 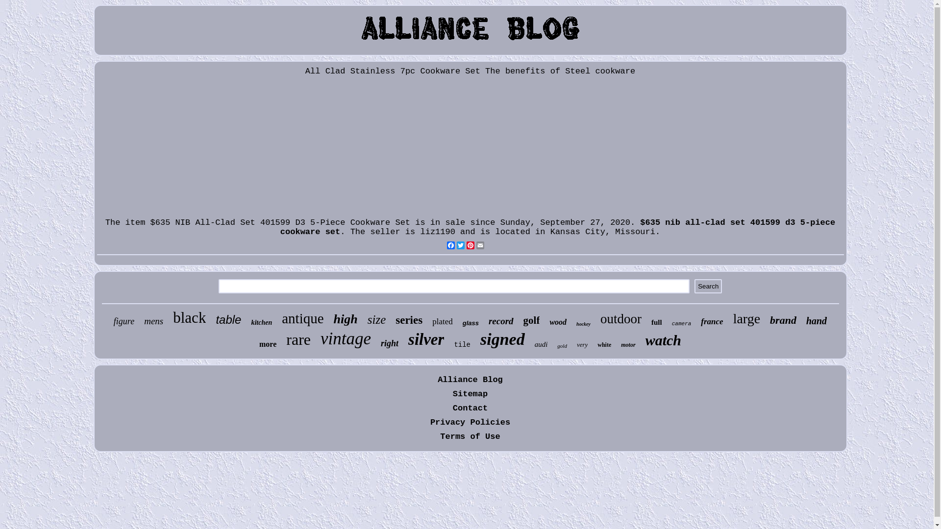 I want to click on rare, so click(x=298, y=340).